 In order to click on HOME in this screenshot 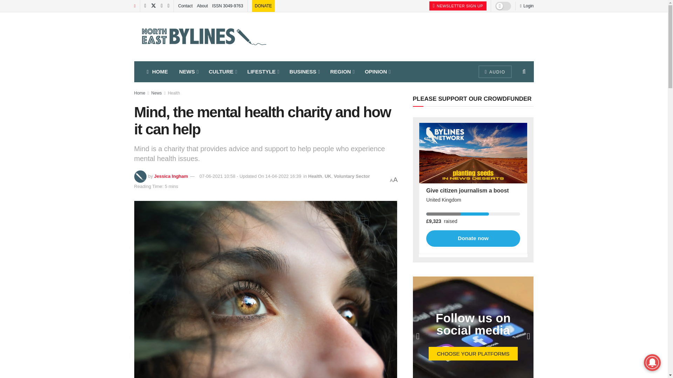, I will do `click(157, 71)`.